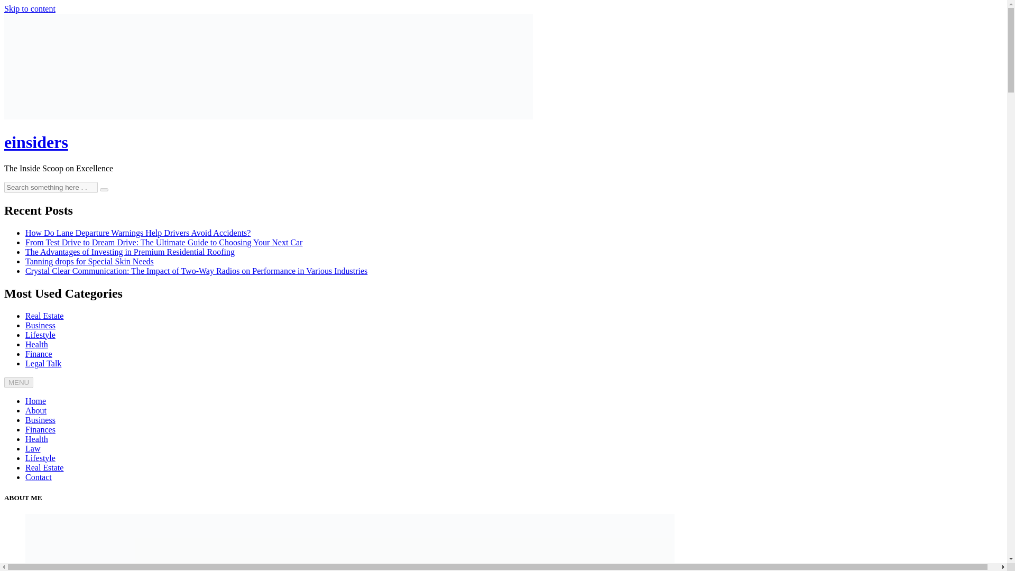 Image resolution: width=1015 pixels, height=571 pixels. Describe the element at coordinates (43, 363) in the screenshot. I see `Legal Talk` at that location.